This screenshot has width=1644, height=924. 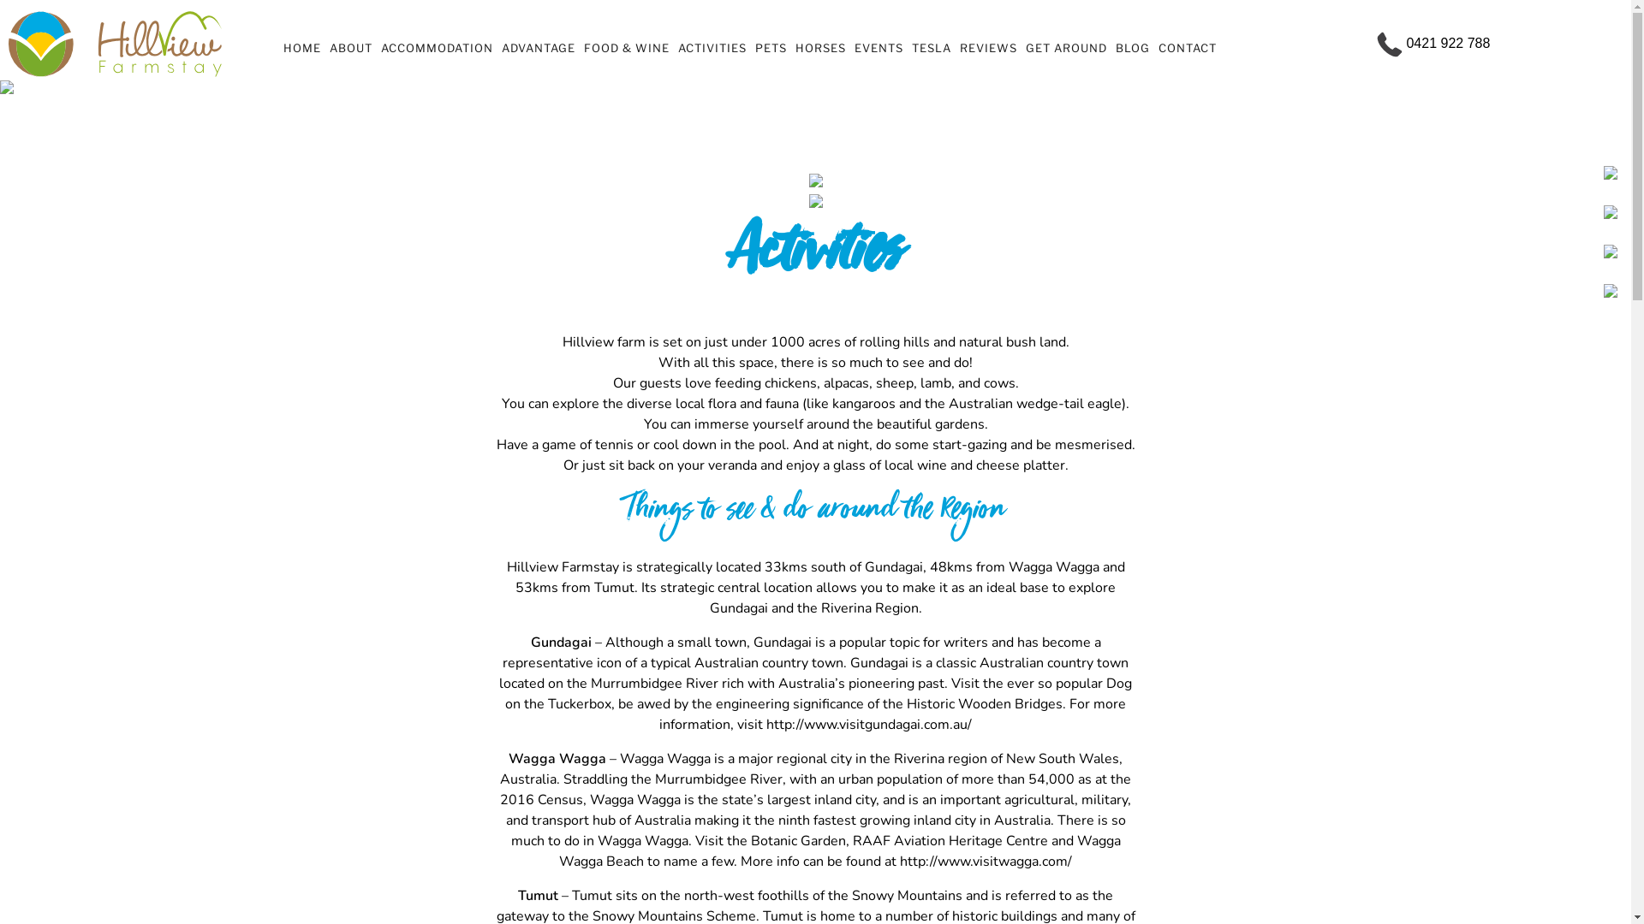 What do you see at coordinates (1133, 48) in the screenshot?
I see `BLOG` at bounding box center [1133, 48].